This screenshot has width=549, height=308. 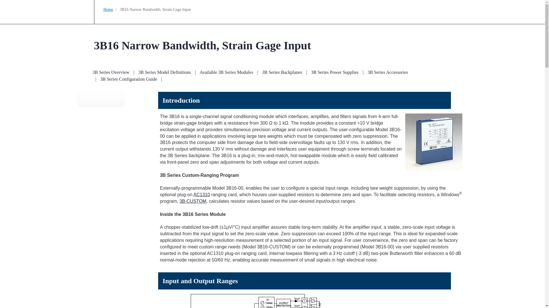 What do you see at coordinates (129, 79) in the screenshot?
I see `3B Series Configuration Guide` at bounding box center [129, 79].